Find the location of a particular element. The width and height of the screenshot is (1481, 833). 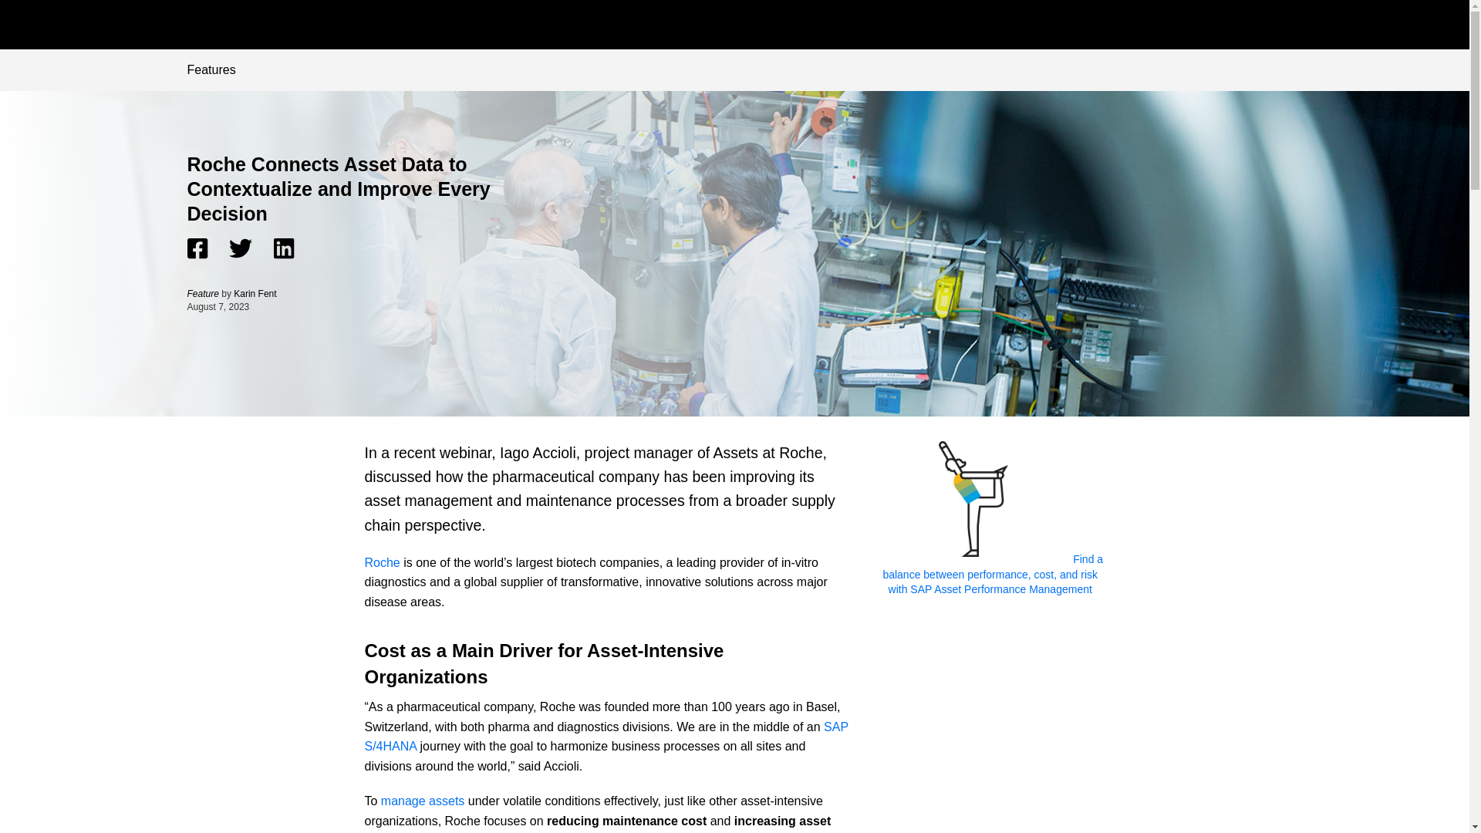

manage assets is located at coordinates (423, 801).